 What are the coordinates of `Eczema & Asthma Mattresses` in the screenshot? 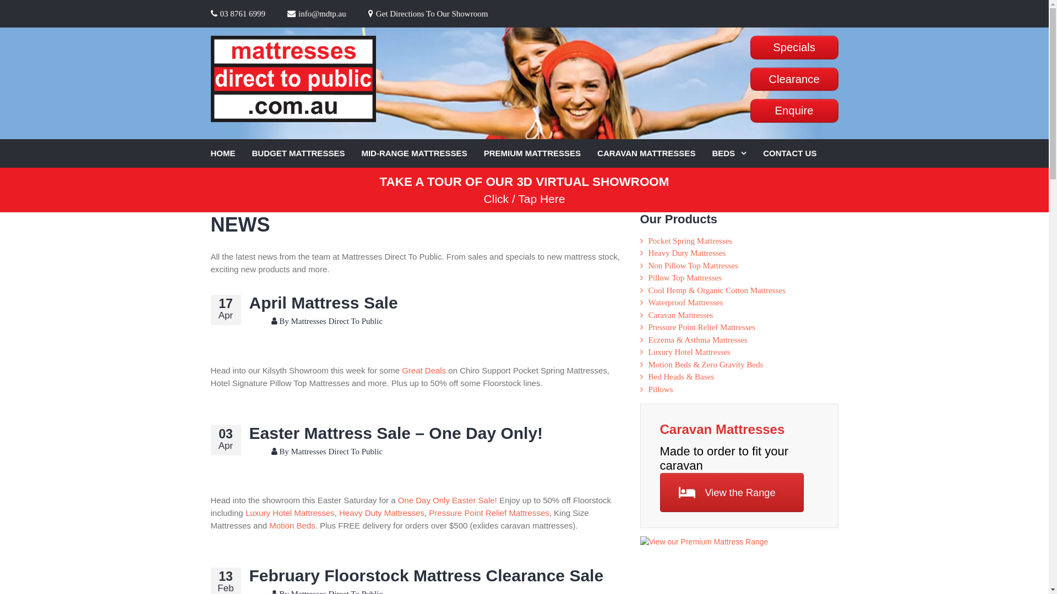 It's located at (698, 340).